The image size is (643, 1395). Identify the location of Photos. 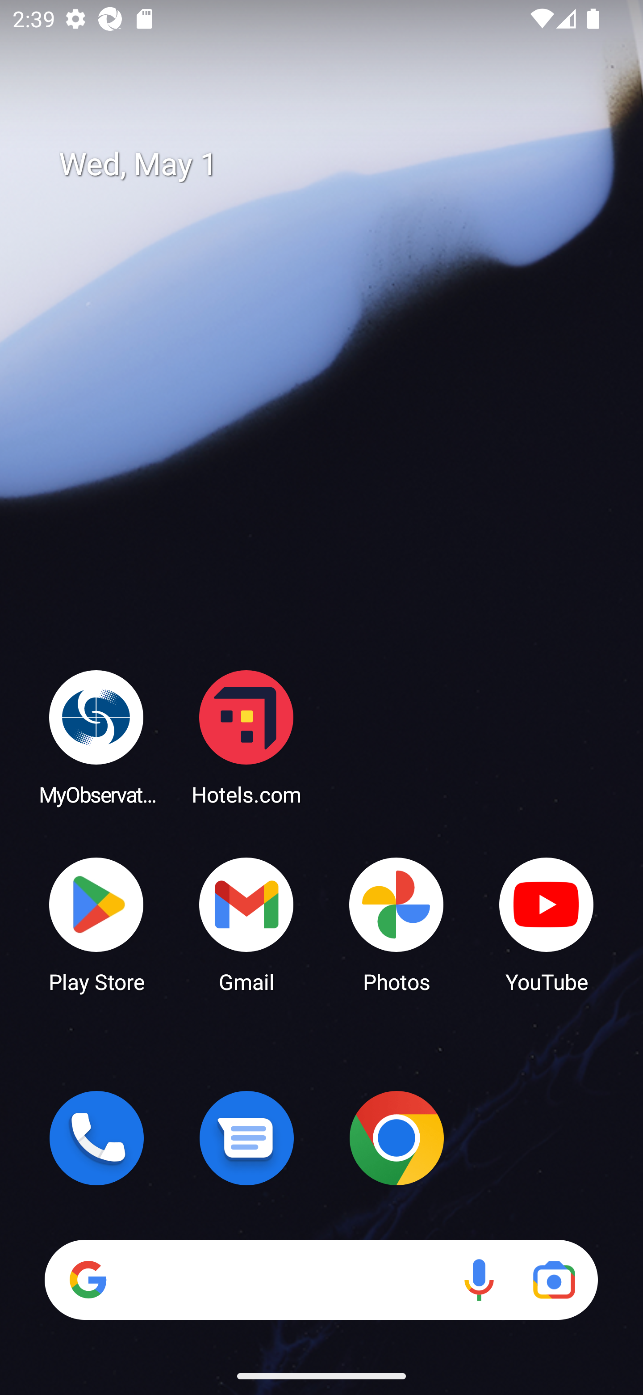
(397, 924).